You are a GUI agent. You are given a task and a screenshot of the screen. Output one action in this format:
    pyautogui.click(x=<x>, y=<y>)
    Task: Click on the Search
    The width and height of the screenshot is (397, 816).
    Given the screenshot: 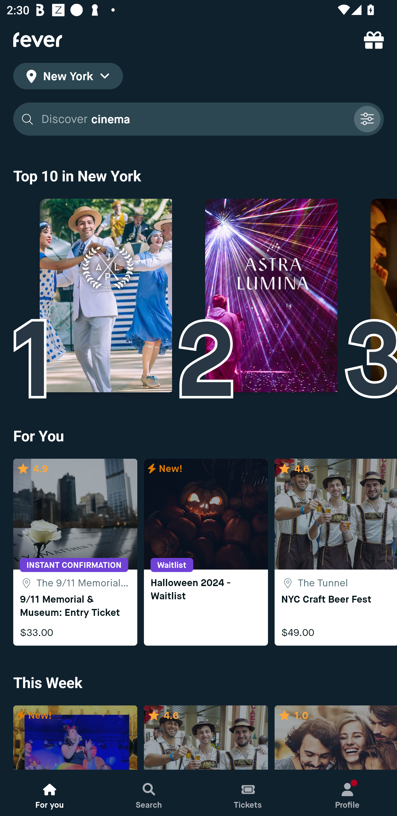 What is the action you would take?
    pyautogui.click(x=149, y=793)
    